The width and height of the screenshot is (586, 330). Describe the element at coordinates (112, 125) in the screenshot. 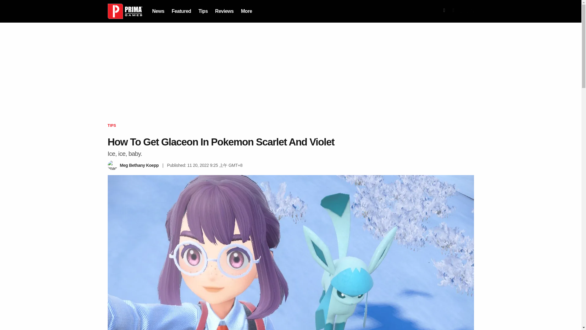

I see `TIPS` at that location.